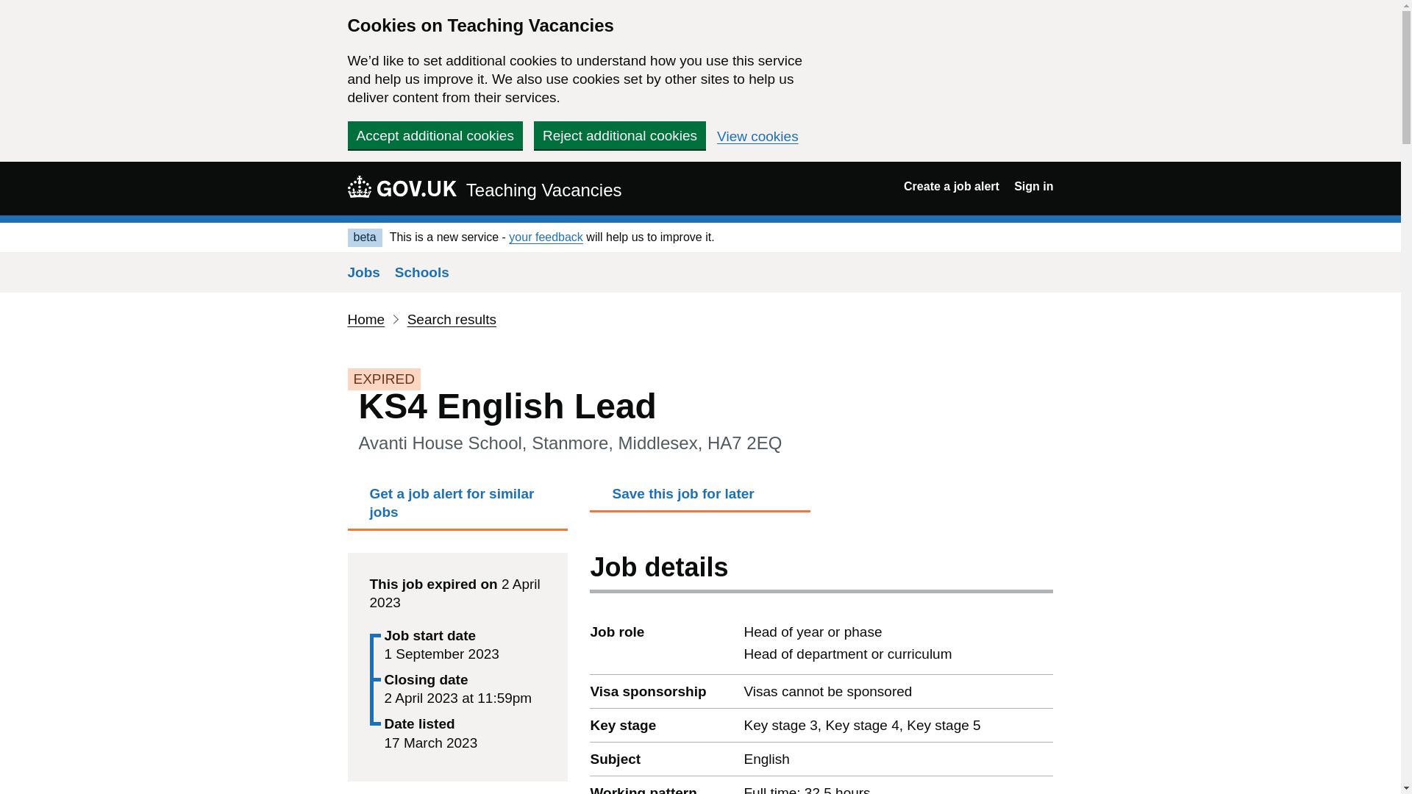 This screenshot has height=794, width=1412. What do you see at coordinates (546, 237) in the screenshot?
I see `your feedback` at bounding box center [546, 237].